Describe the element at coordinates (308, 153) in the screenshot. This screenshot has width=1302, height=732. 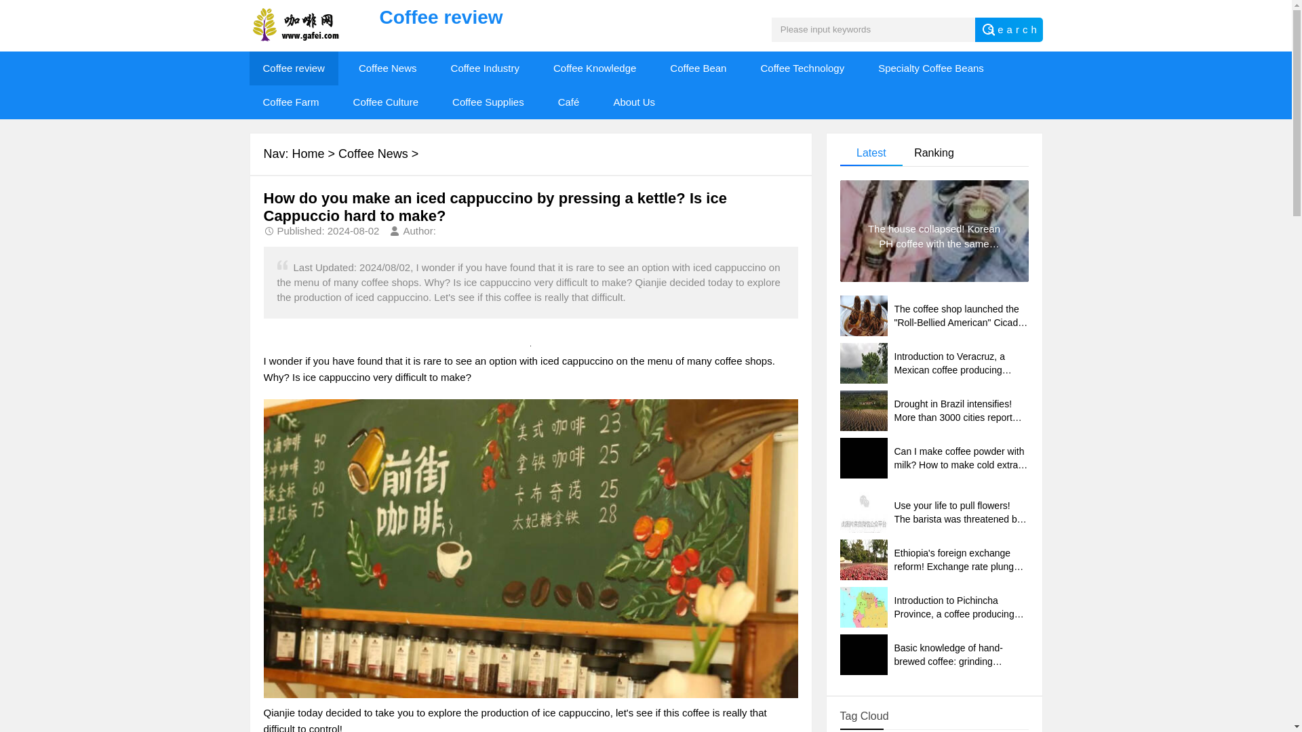
I see `Home` at that location.